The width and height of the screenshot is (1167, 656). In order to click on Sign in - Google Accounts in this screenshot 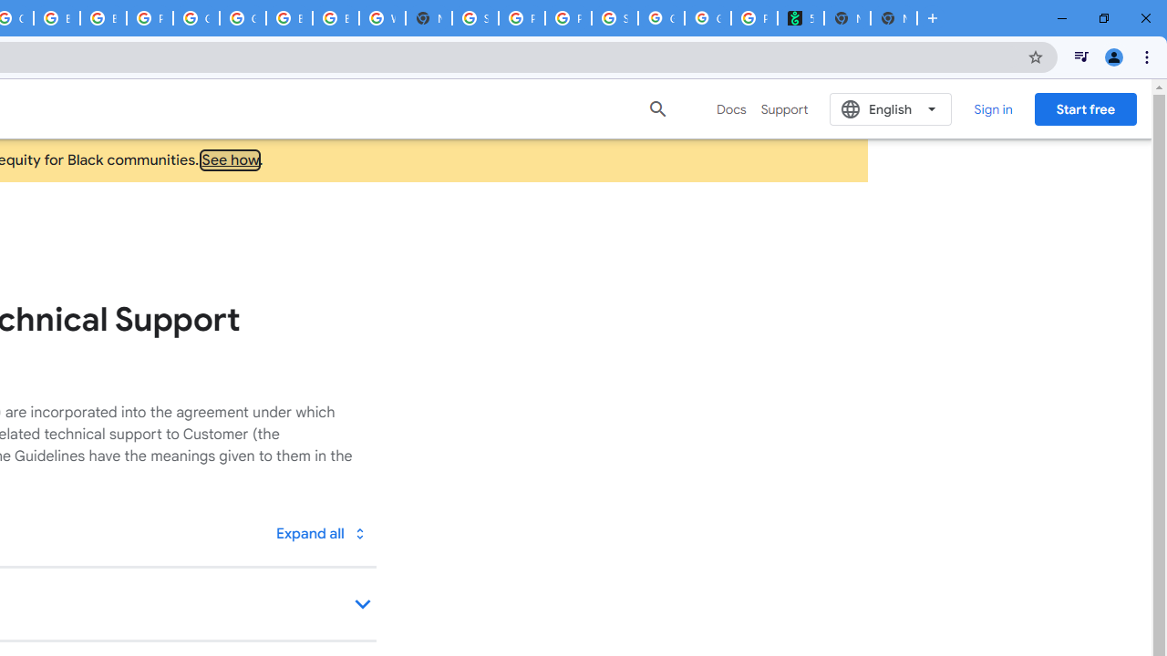, I will do `click(474, 18)`.